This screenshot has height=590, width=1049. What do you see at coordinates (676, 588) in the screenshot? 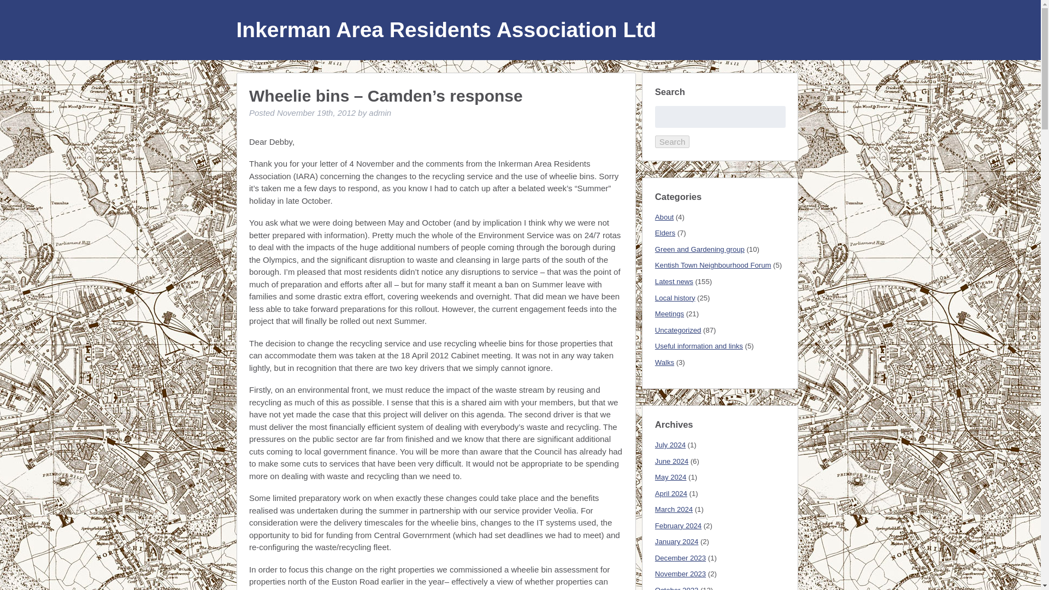
I see `October 2023` at bounding box center [676, 588].